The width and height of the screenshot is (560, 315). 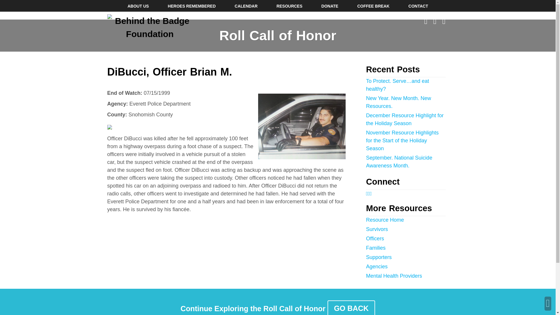 What do you see at coordinates (375, 239) in the screenshot?
I see `Officers` at bounding box center [375, 239].